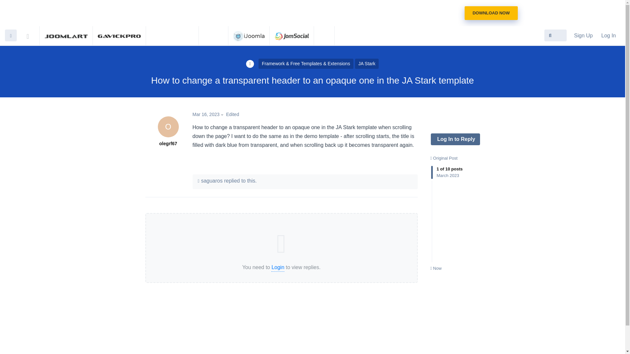 Image resolution: width=630 pixels, height=354 pixels. Describe the element at coordinates (119, 35) in the screenshot. I see `GAVICK` at that location.